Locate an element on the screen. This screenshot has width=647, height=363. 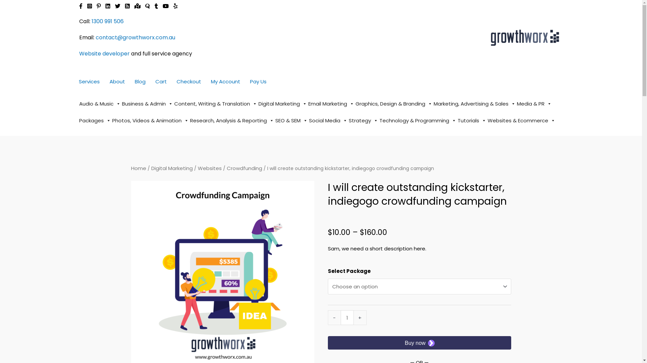
Packages is located at coordinates (95, 121).